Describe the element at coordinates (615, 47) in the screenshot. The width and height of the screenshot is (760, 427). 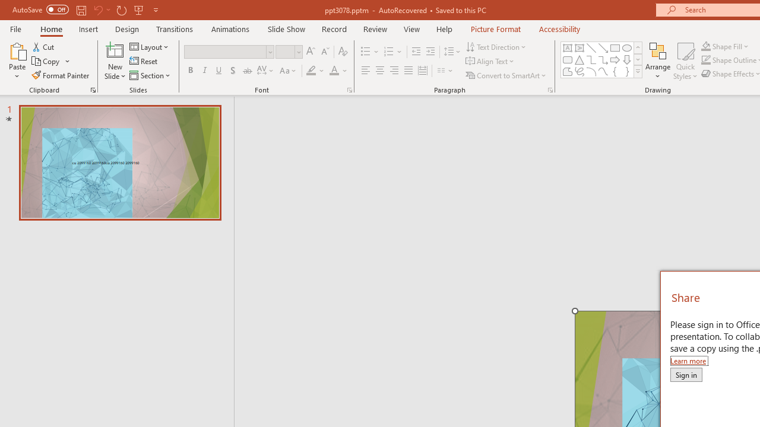
I see `Rectangle` at that location.